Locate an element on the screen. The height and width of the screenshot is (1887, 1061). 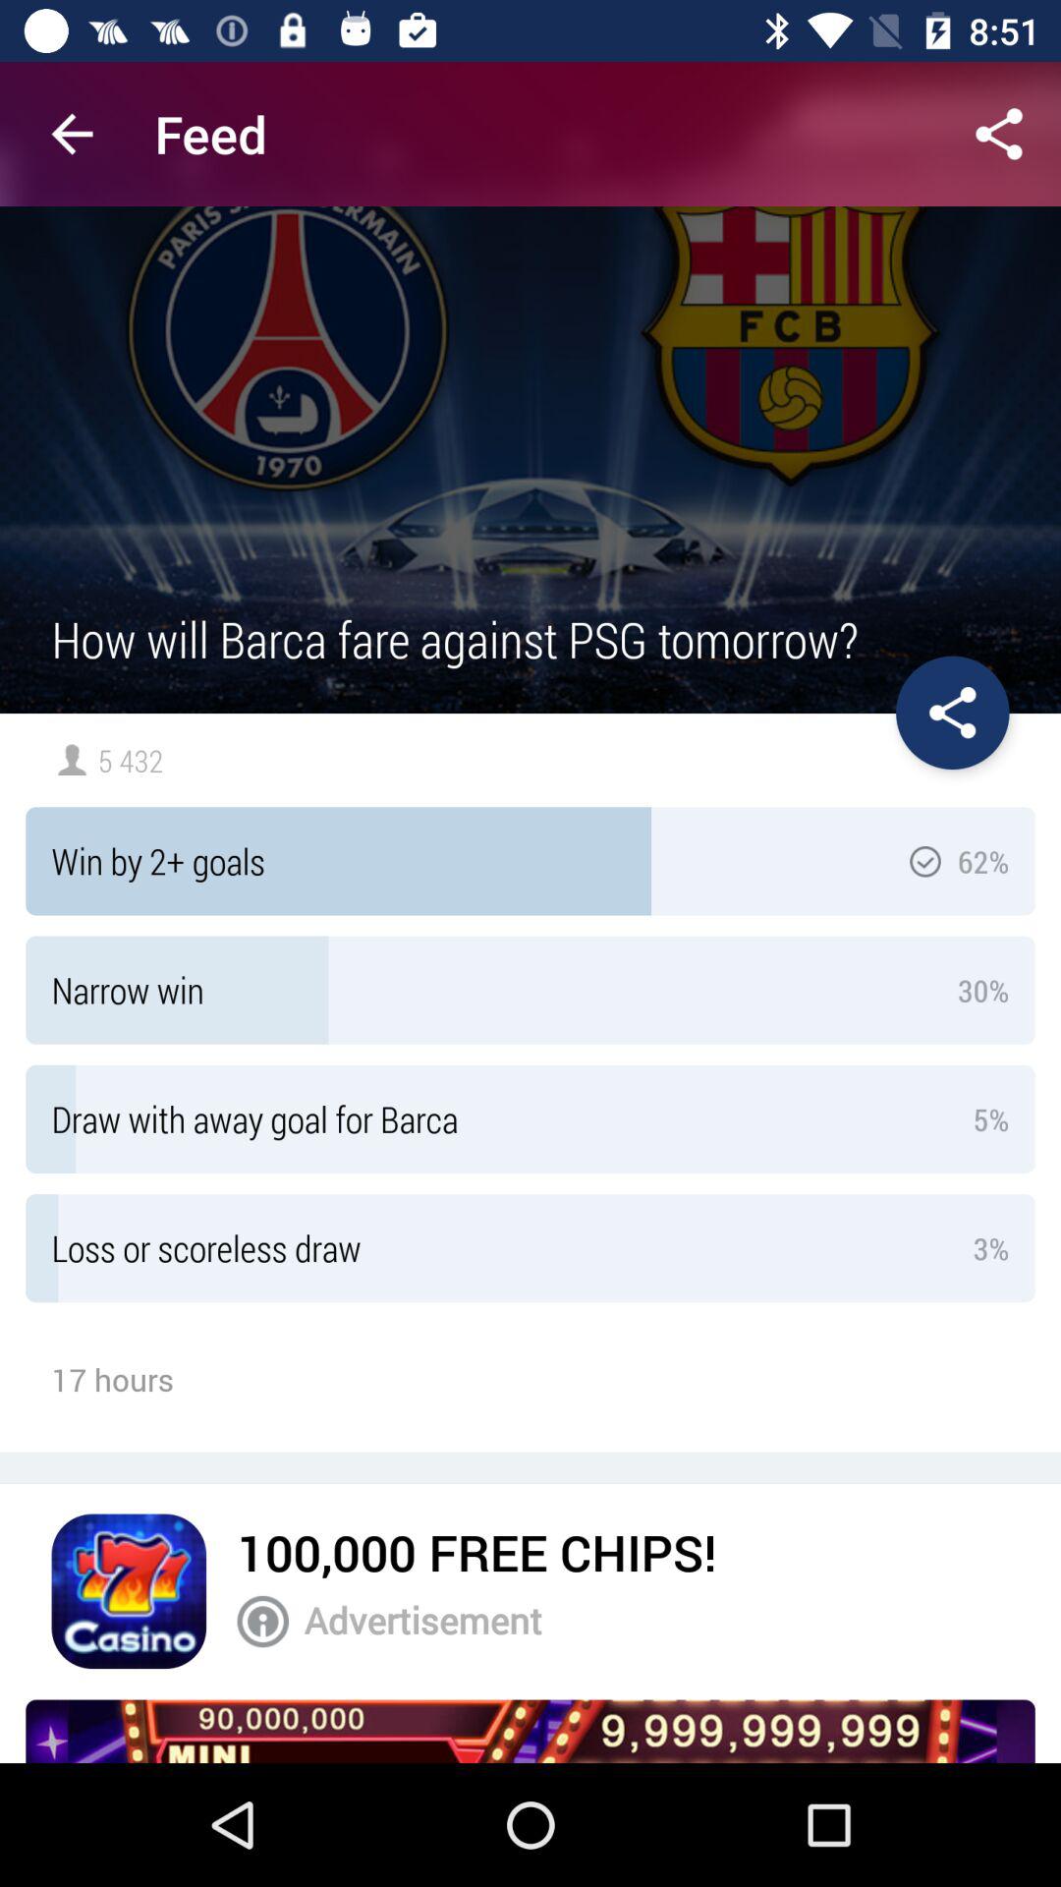
tap the icon below loss or scoreless item is located at coordinates (476, 1552).